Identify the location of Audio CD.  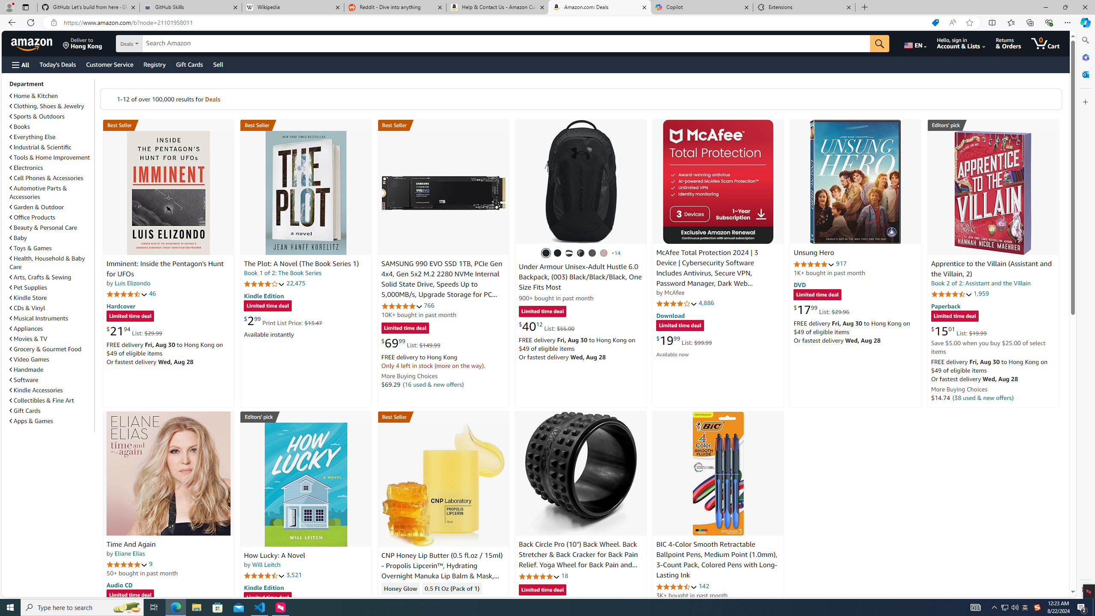
(119, 584).